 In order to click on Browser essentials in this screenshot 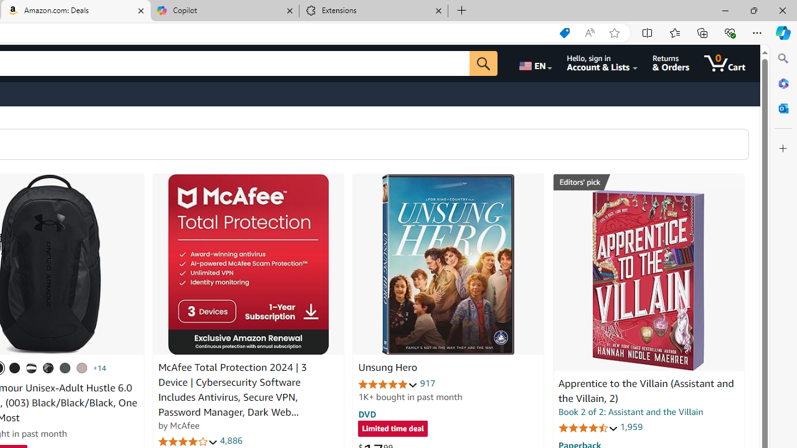, I will do `click(730, 32)`.